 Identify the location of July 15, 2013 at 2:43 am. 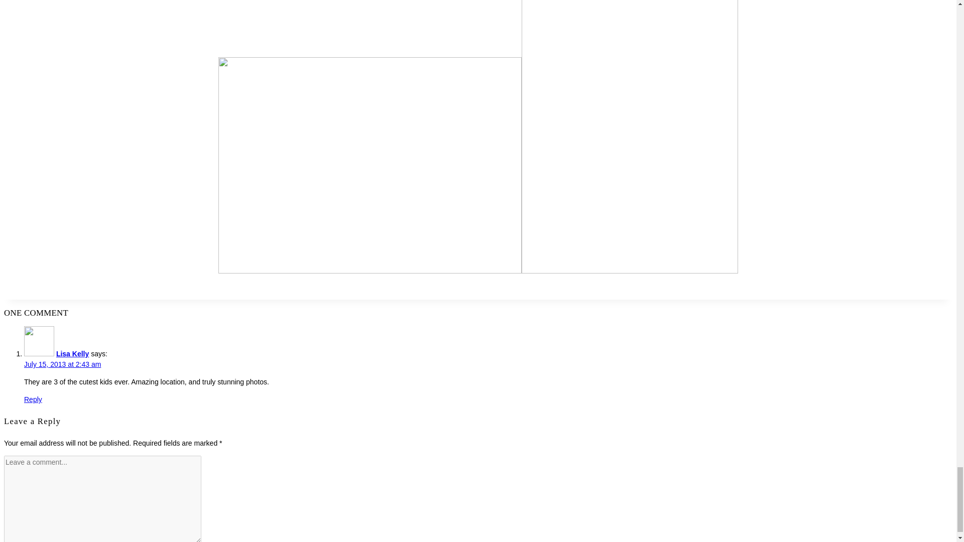
(62, 364).